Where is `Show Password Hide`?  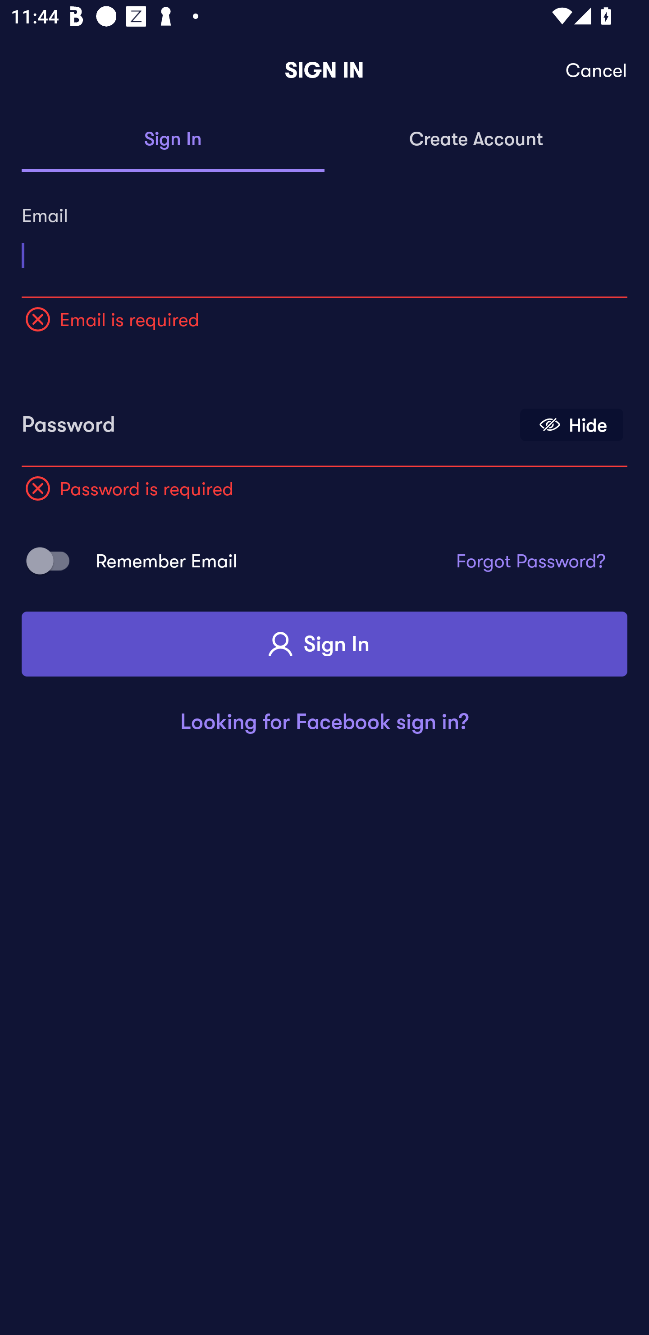 Show Password Hide is located at coordinates (571, 425).